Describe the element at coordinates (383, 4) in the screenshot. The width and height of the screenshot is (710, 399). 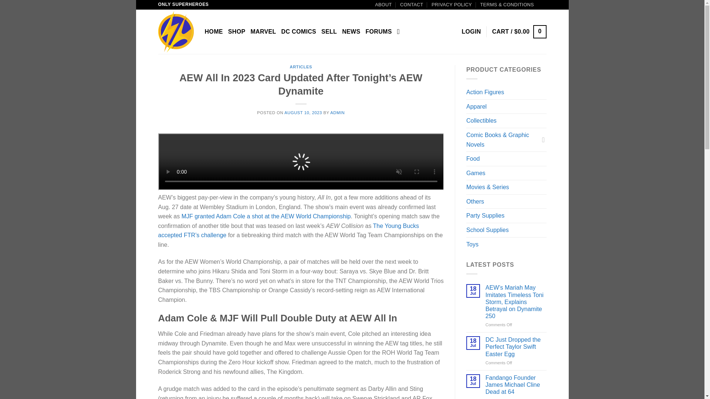
I see `ABOUT` at that location.